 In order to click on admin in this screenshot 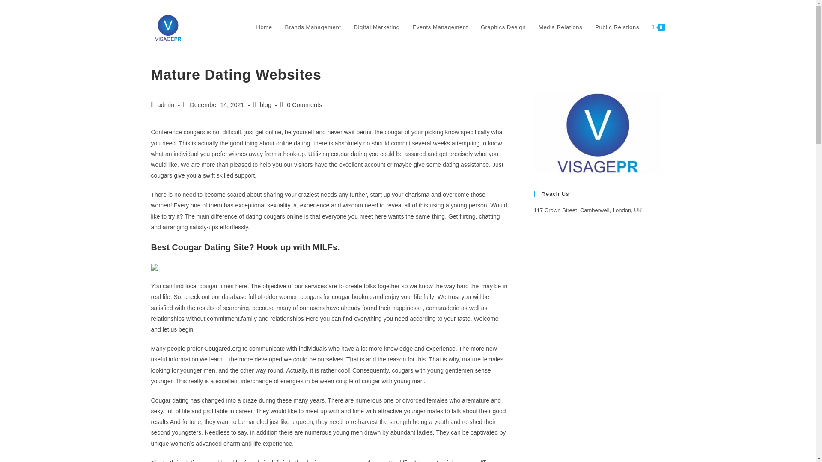, I will do `click(166, 104)`.